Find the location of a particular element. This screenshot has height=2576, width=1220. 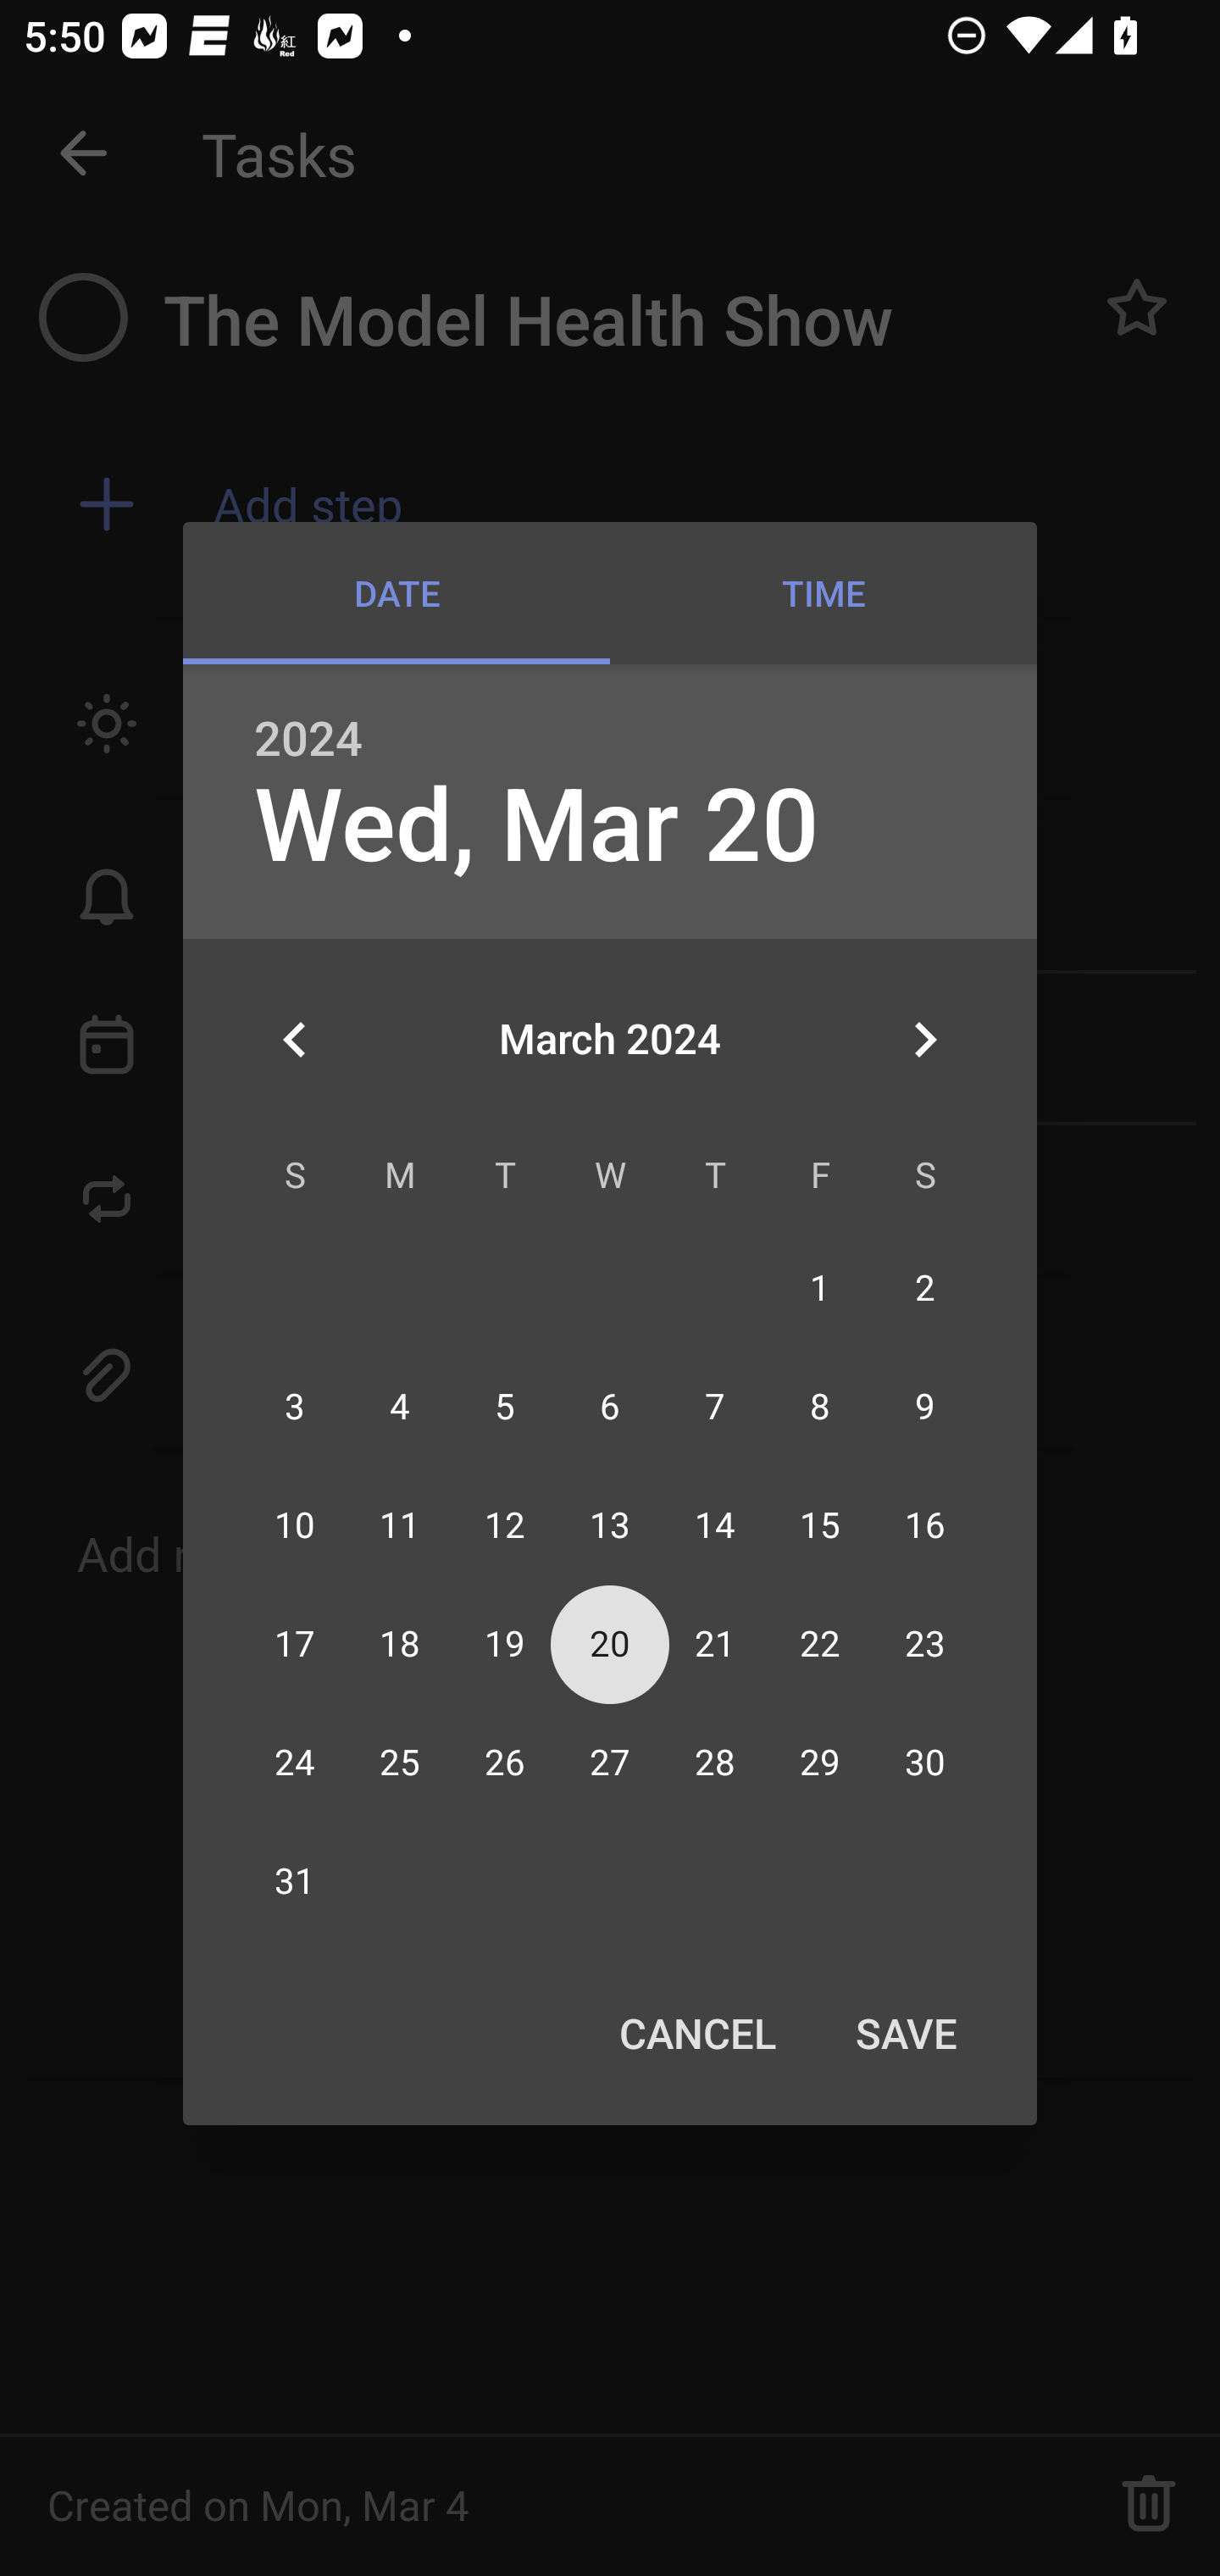

21 21 March 2024 is located at coordinates (714, 1644).